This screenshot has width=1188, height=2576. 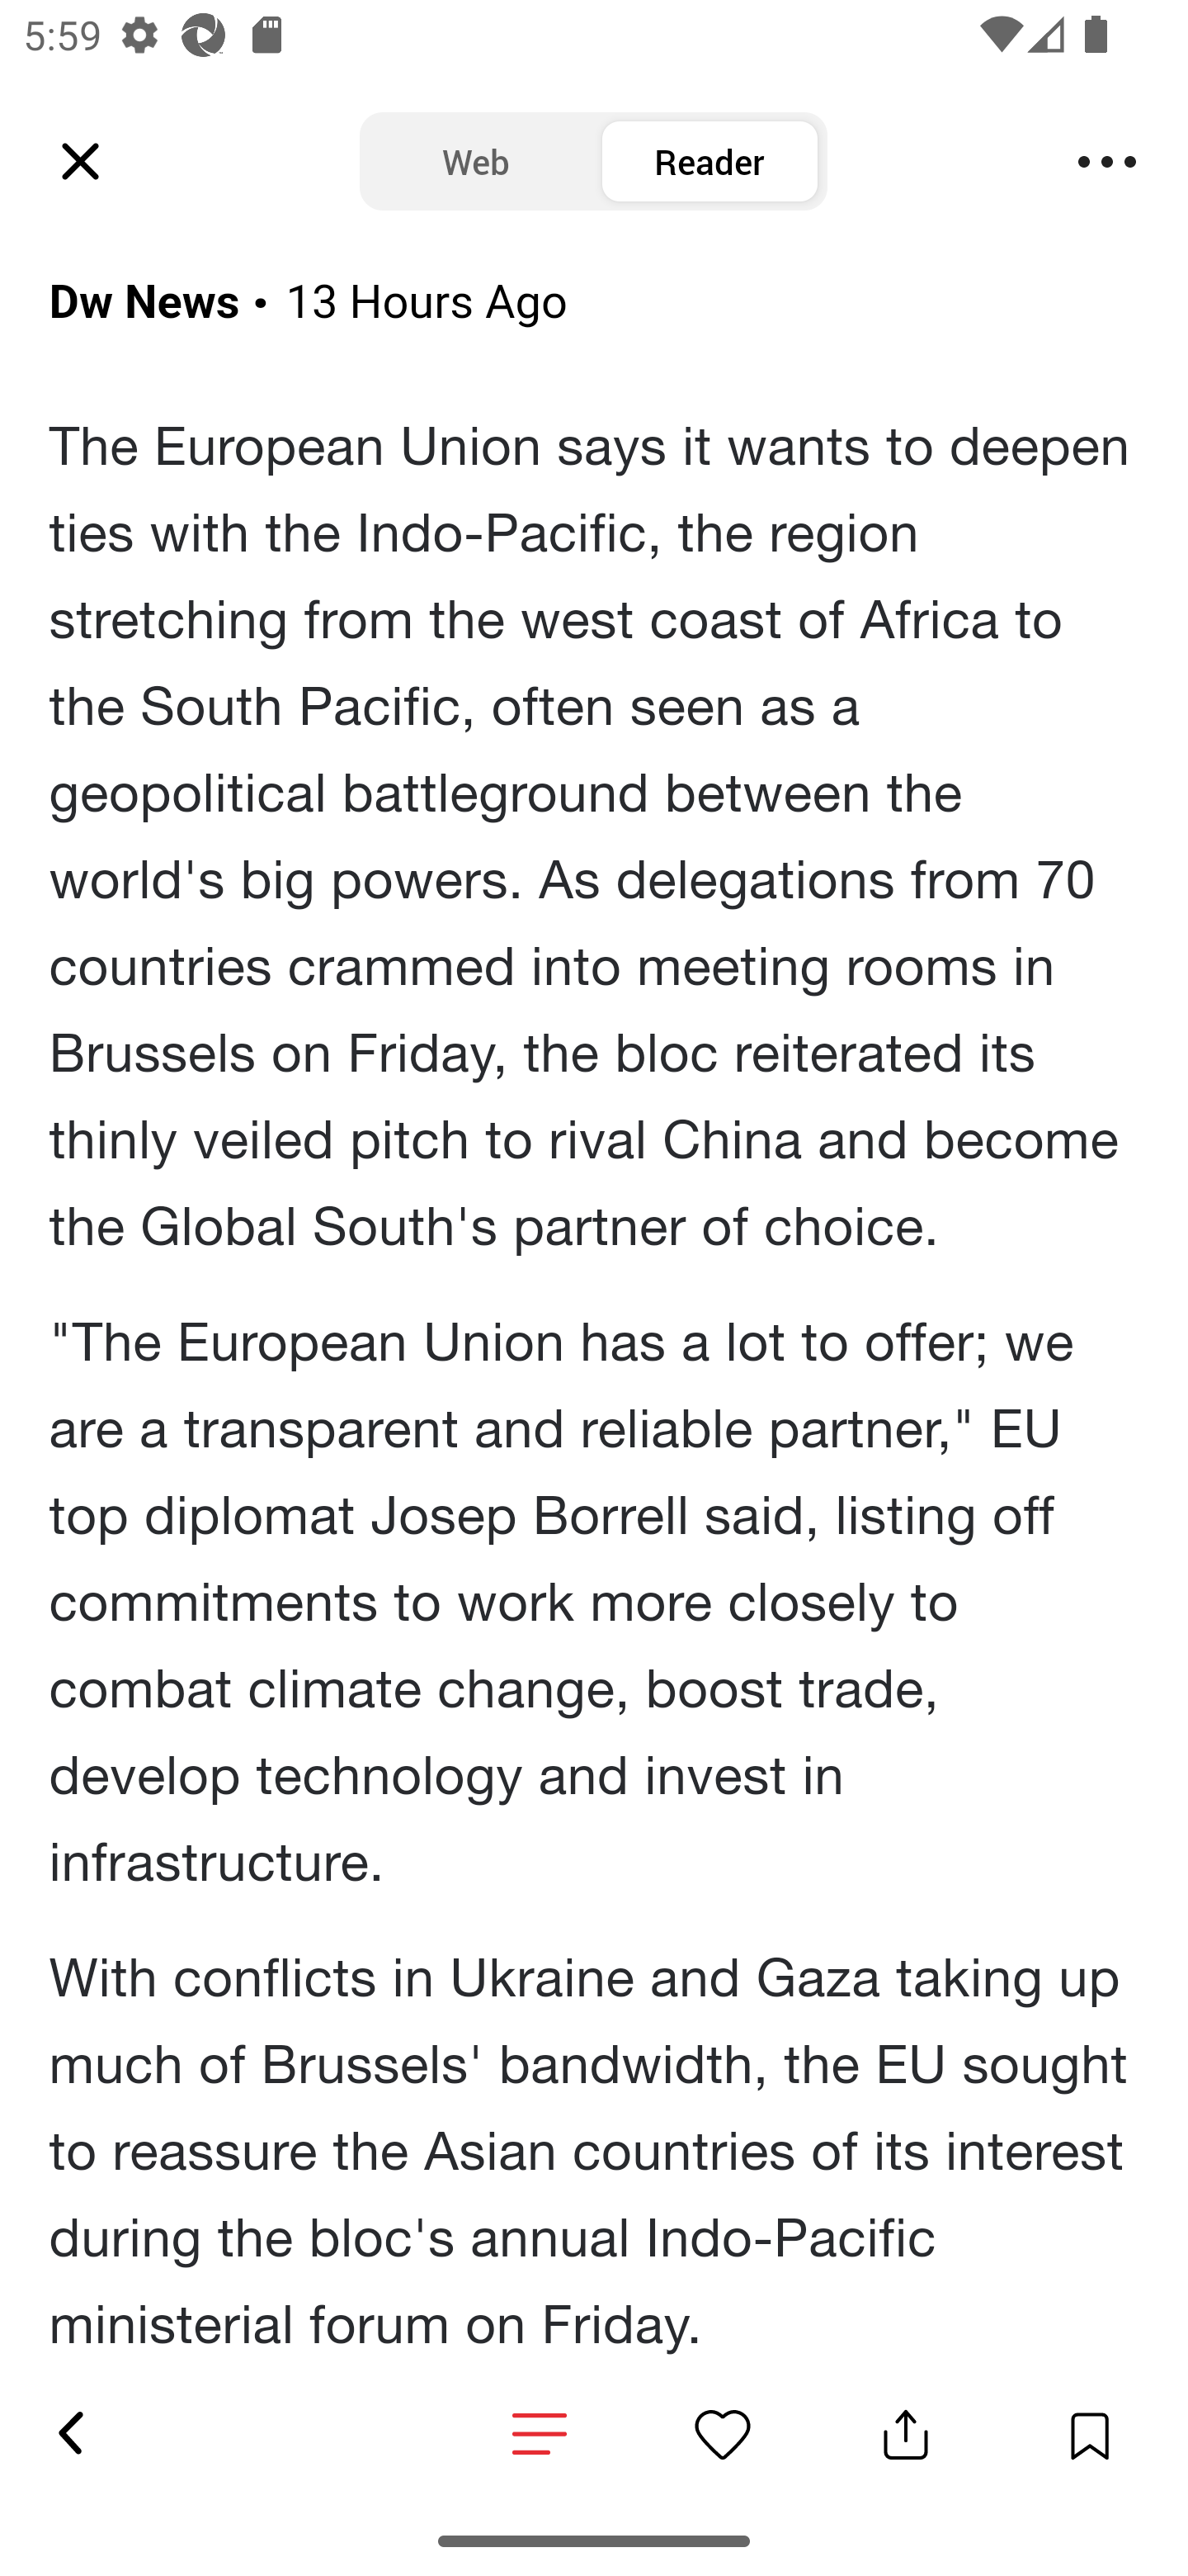 What do you see at coordinates (1089, 2434) in the screenshot?
I see `Save Button` at bounding box center [1089, 2434].